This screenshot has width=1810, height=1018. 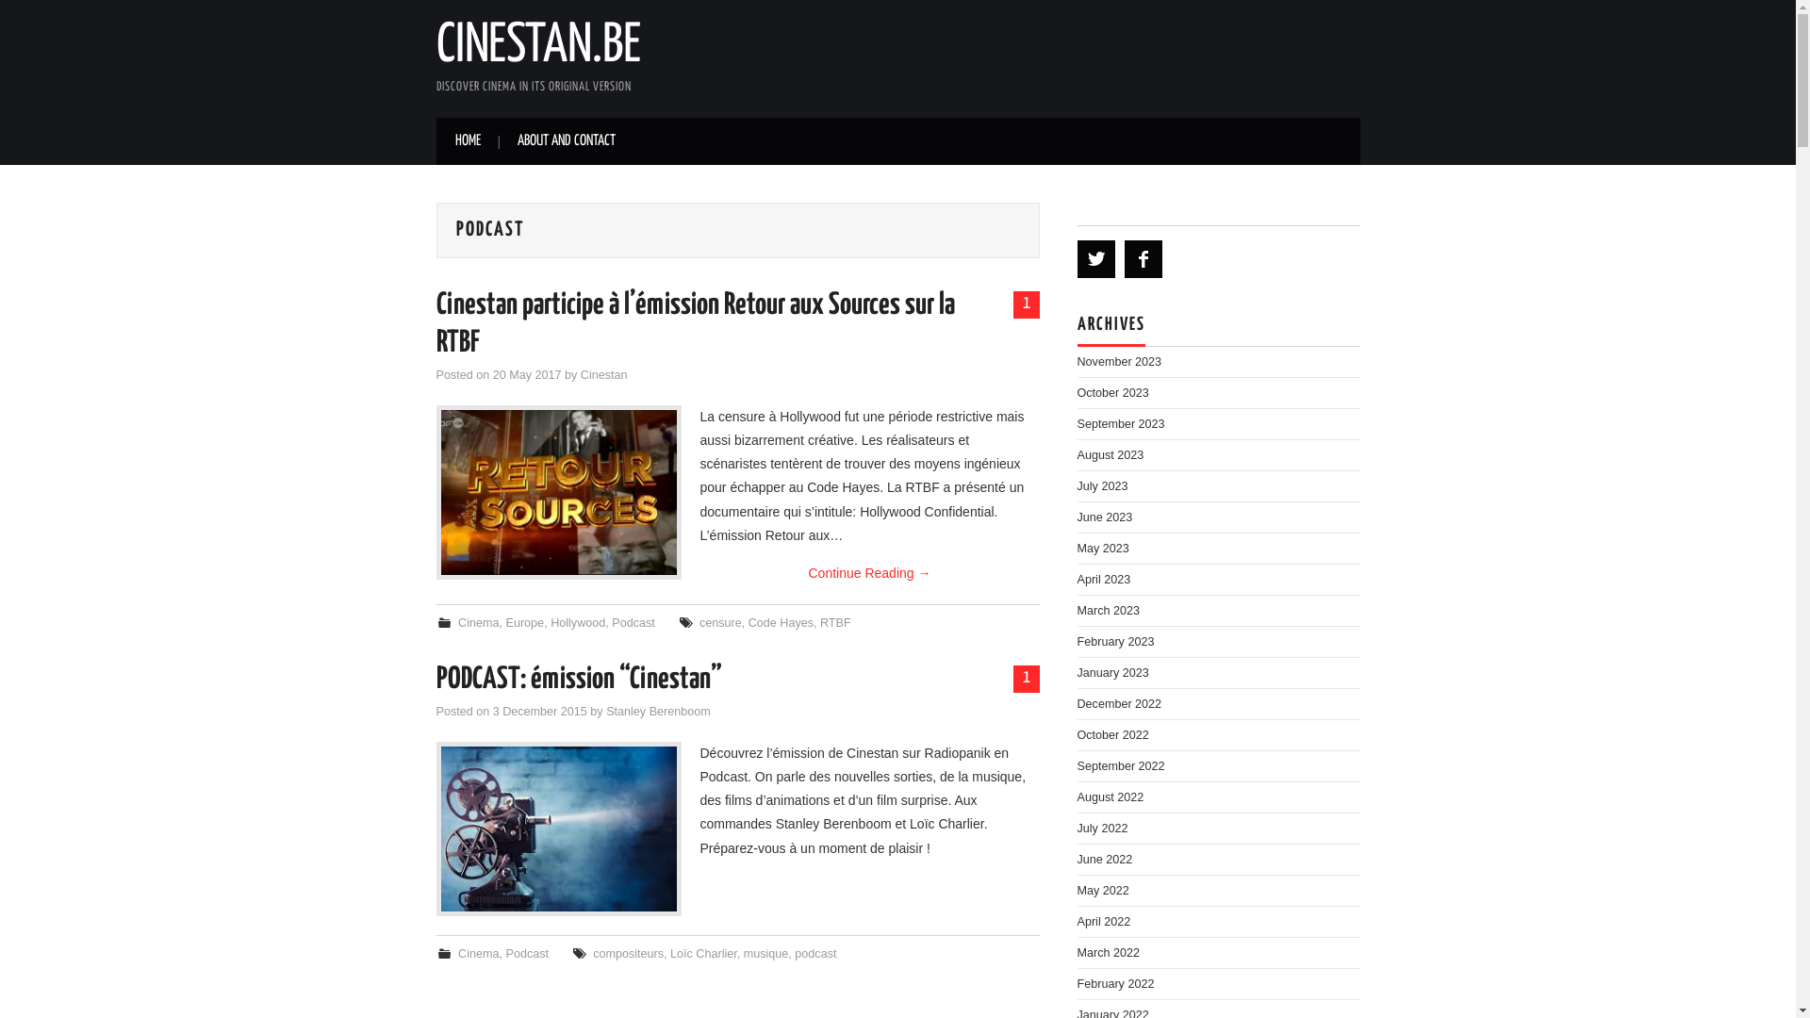 What do you see at coordinates (566, 141) in the screenshot?
I see `ABOUT AND CONTACT` at bounding box center [566, 141].